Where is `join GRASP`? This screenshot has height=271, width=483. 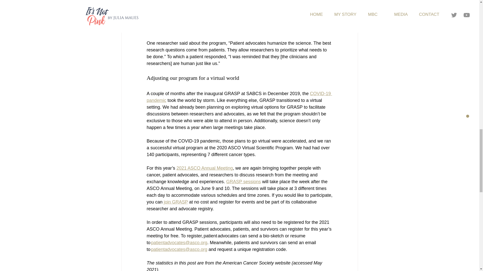
join GRASP is located at coordinates (176, 202).